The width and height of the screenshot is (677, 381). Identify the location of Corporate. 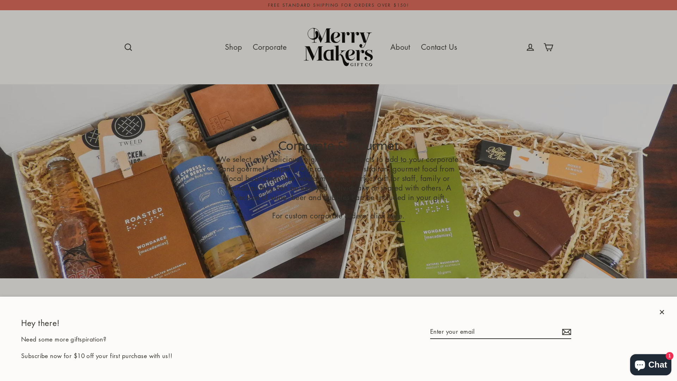
(270, 47).